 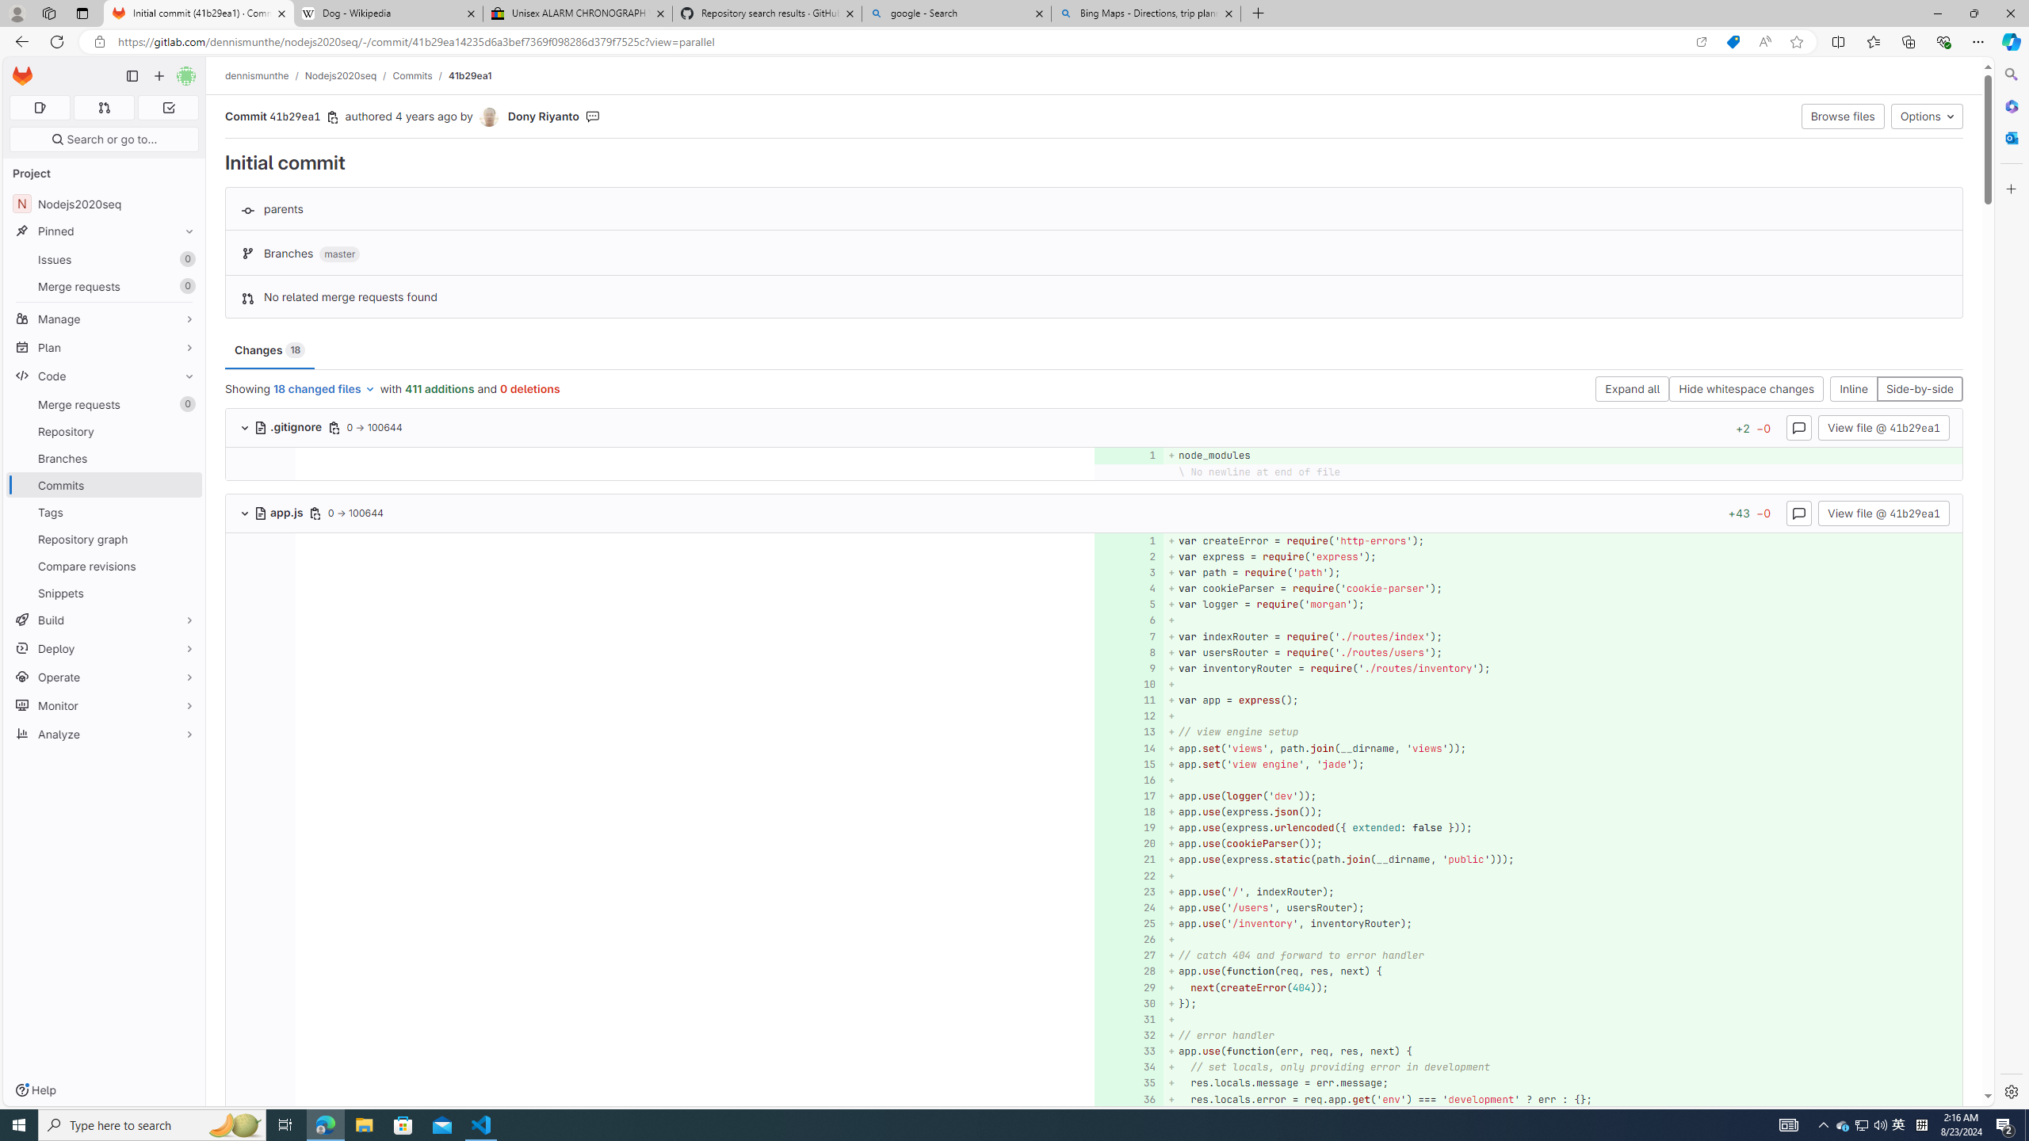 I want to click on Add a comment to this line 24, so click(x=1129, y=907).